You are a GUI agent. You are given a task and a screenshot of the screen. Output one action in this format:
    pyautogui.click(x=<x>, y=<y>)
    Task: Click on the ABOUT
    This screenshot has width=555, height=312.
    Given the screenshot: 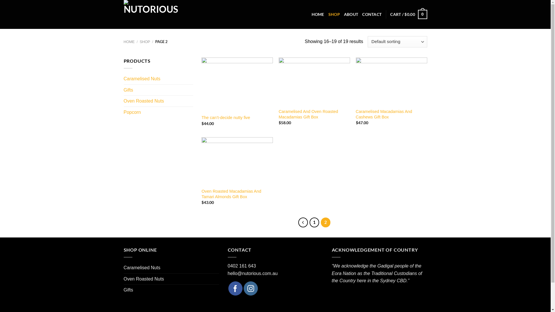 What is the action you would take?
    pyautogui.click(x=351, y=14)
    